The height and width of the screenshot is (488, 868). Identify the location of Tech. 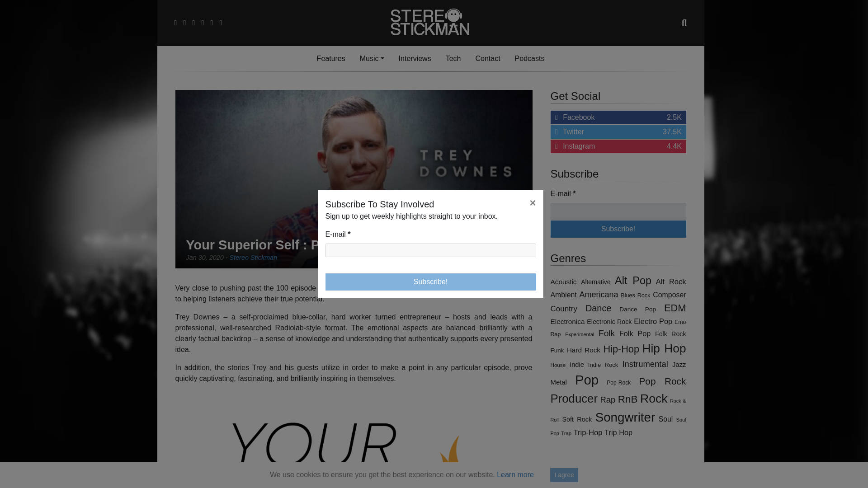
(618, 211).